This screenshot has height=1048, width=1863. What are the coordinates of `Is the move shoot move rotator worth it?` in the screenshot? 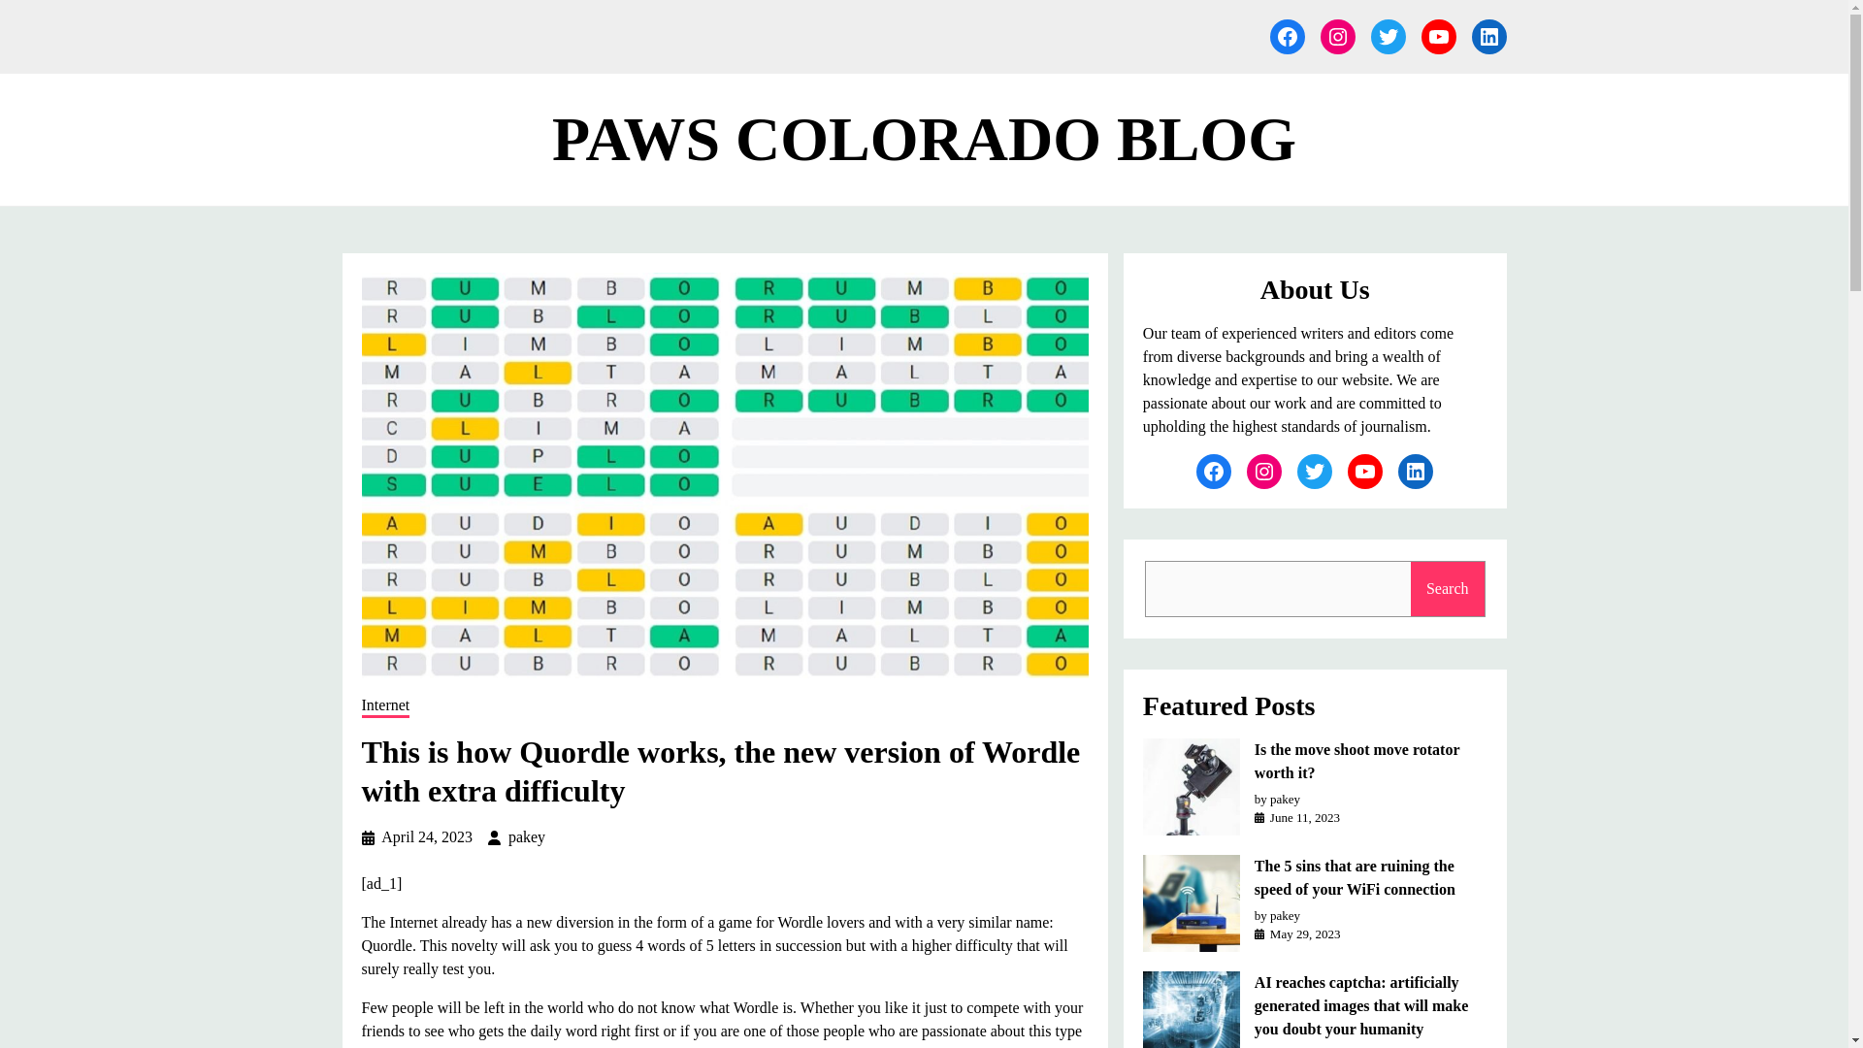 It's located at (1370, 761).